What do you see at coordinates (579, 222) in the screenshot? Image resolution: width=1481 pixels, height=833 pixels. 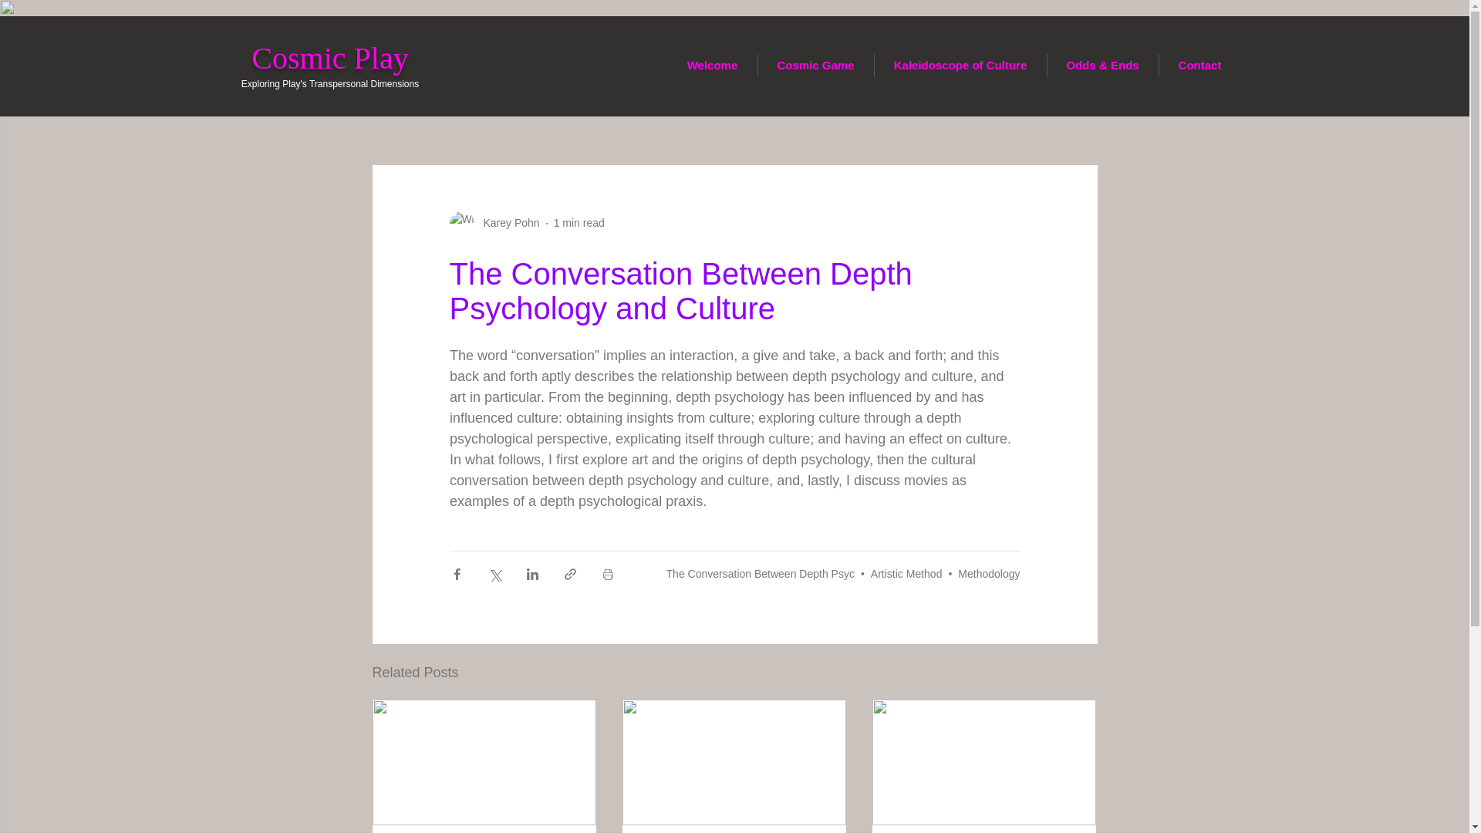 I see `1 min read` at bounding box center [579, 222].